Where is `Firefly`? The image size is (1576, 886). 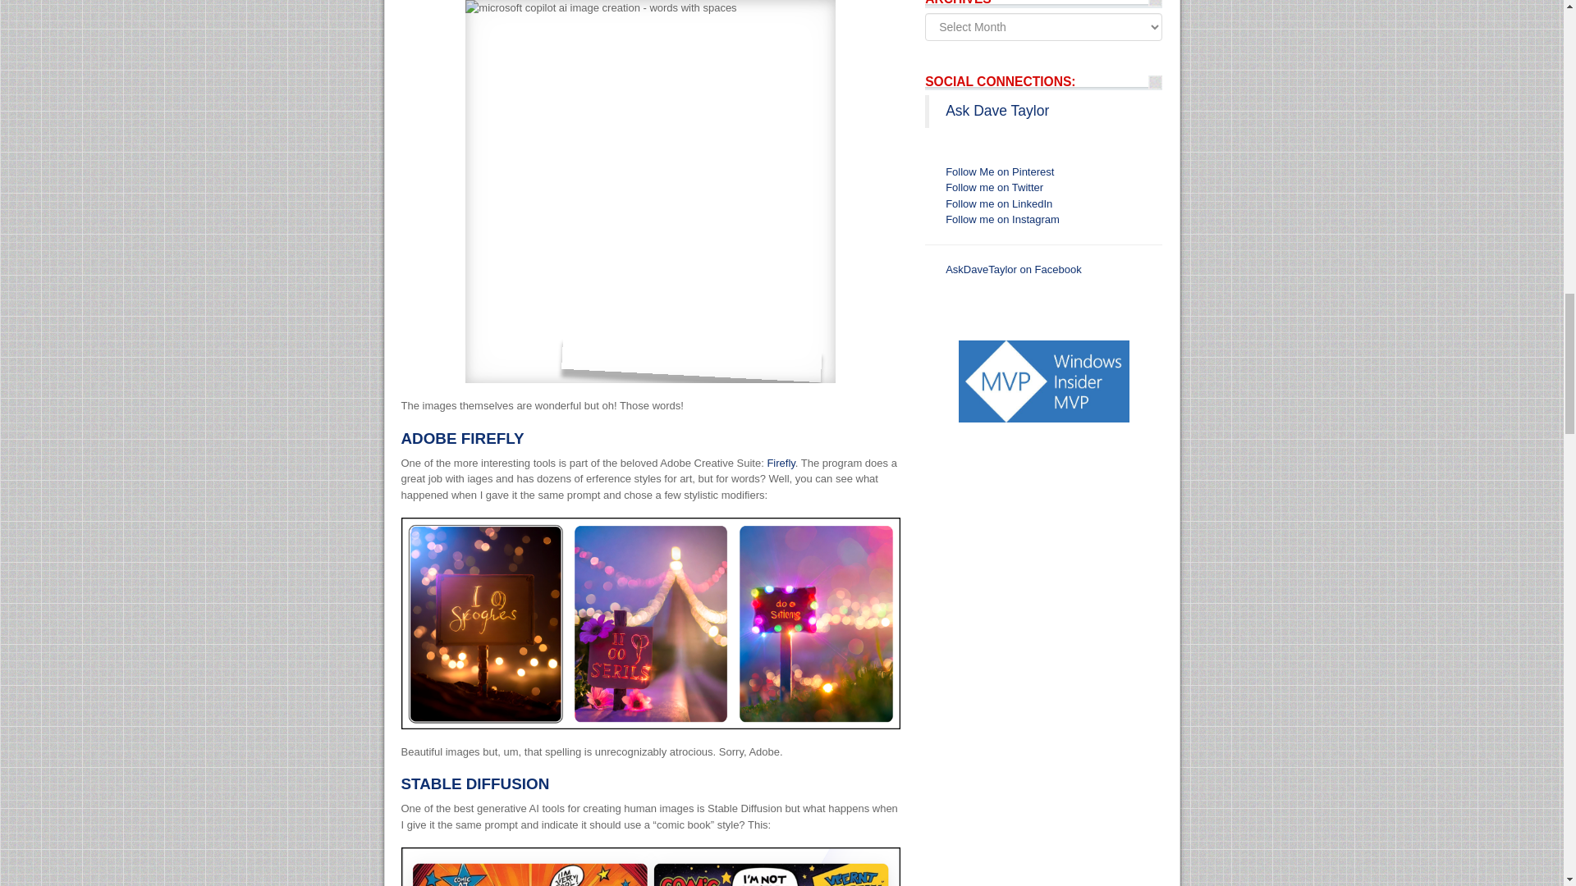 Firefly is located at coordinates (780, 463).